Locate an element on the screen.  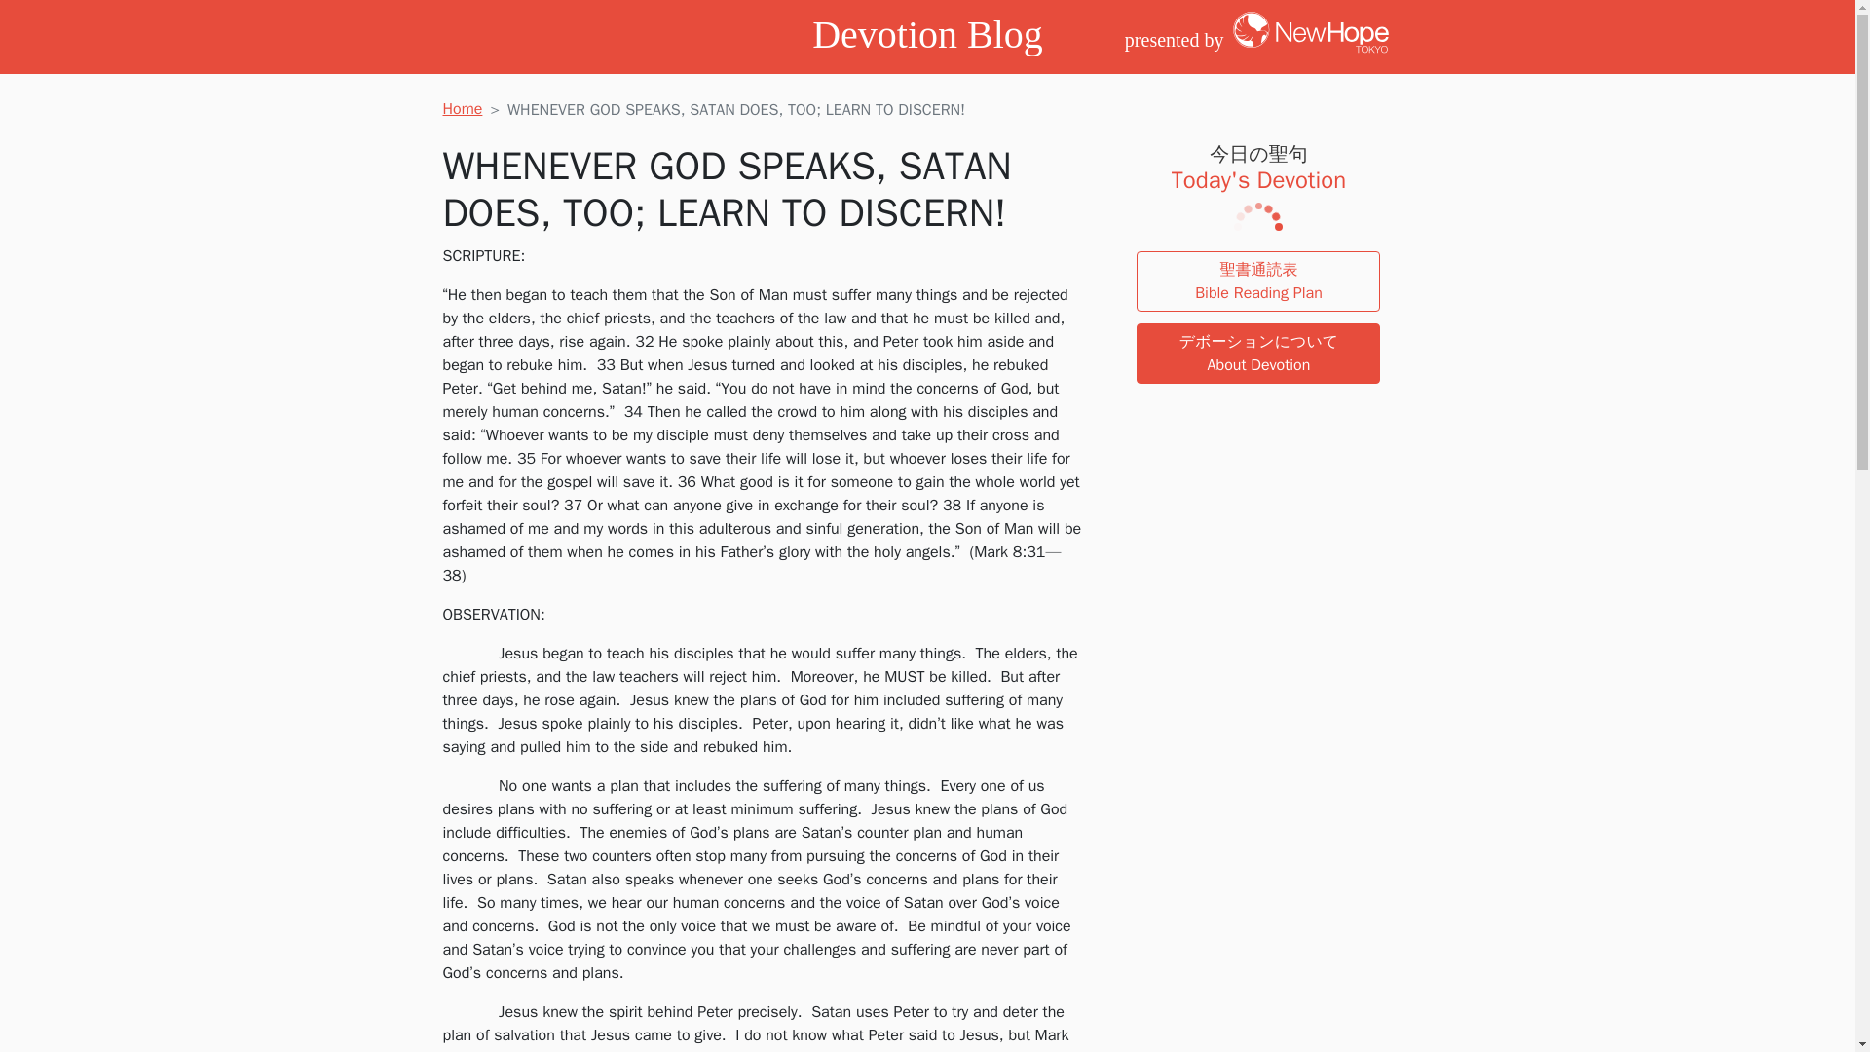
Home is located at coordinates (462, 109).